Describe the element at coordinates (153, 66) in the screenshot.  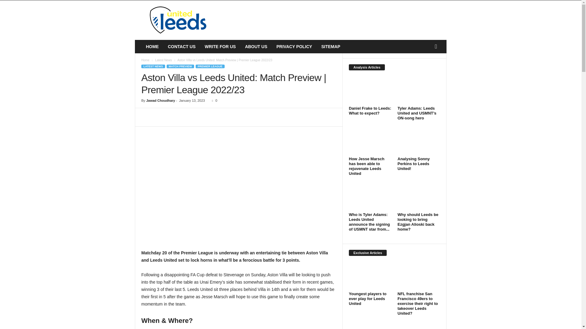
I see `LATEST NEWS` at that location.